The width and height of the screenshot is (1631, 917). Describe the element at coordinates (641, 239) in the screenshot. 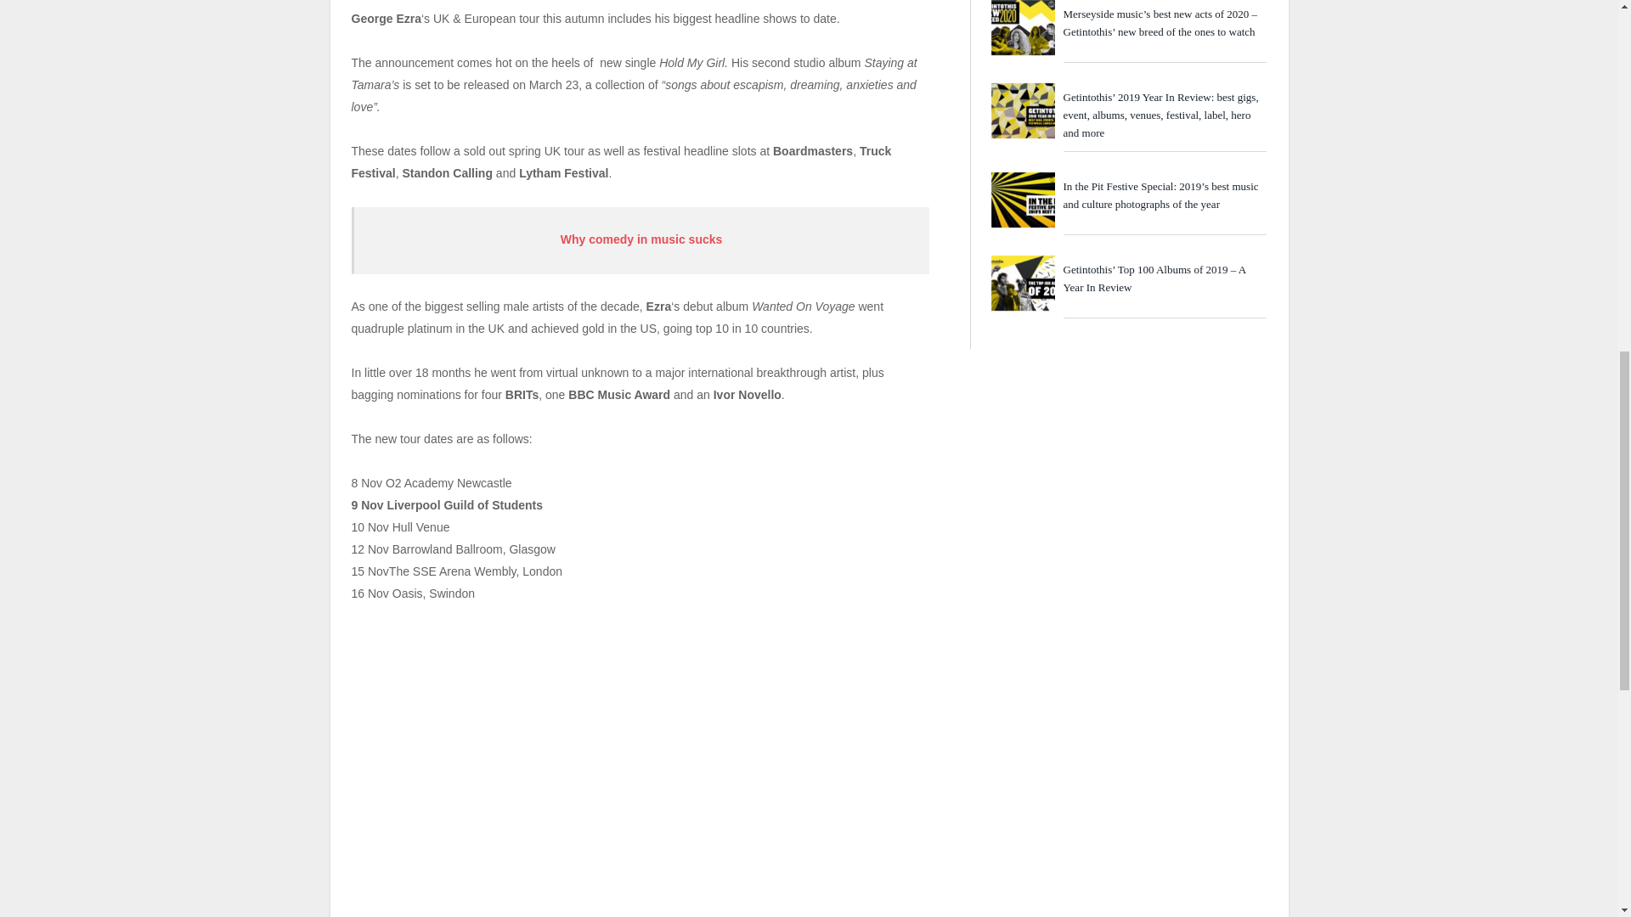

I see `Why comedy in music sucks` at that location.